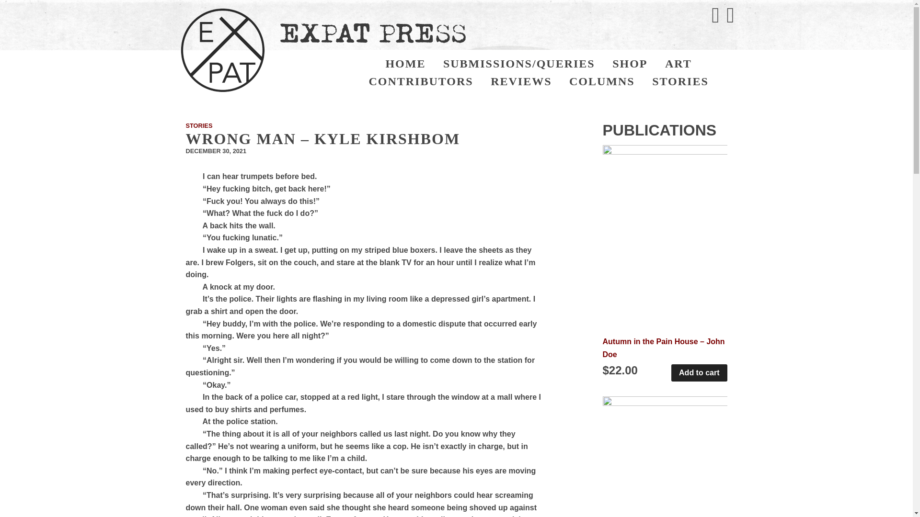  I want to click on SHOP, so click(630, 64).